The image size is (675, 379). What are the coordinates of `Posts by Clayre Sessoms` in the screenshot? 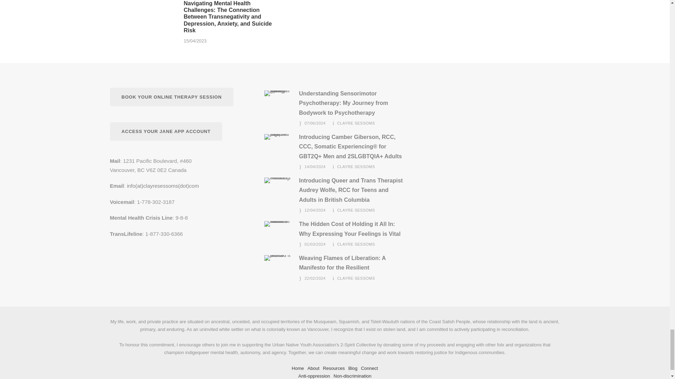 It's located at (356, 278).